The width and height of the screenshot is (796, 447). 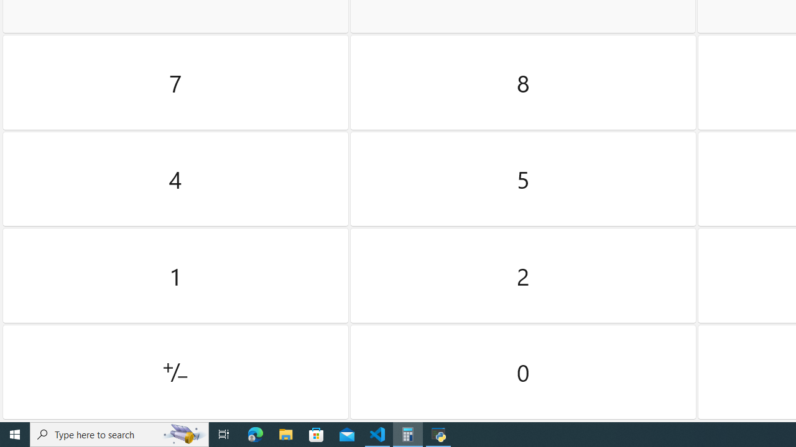 I want to click on Seven, so click(x=175, y=83).